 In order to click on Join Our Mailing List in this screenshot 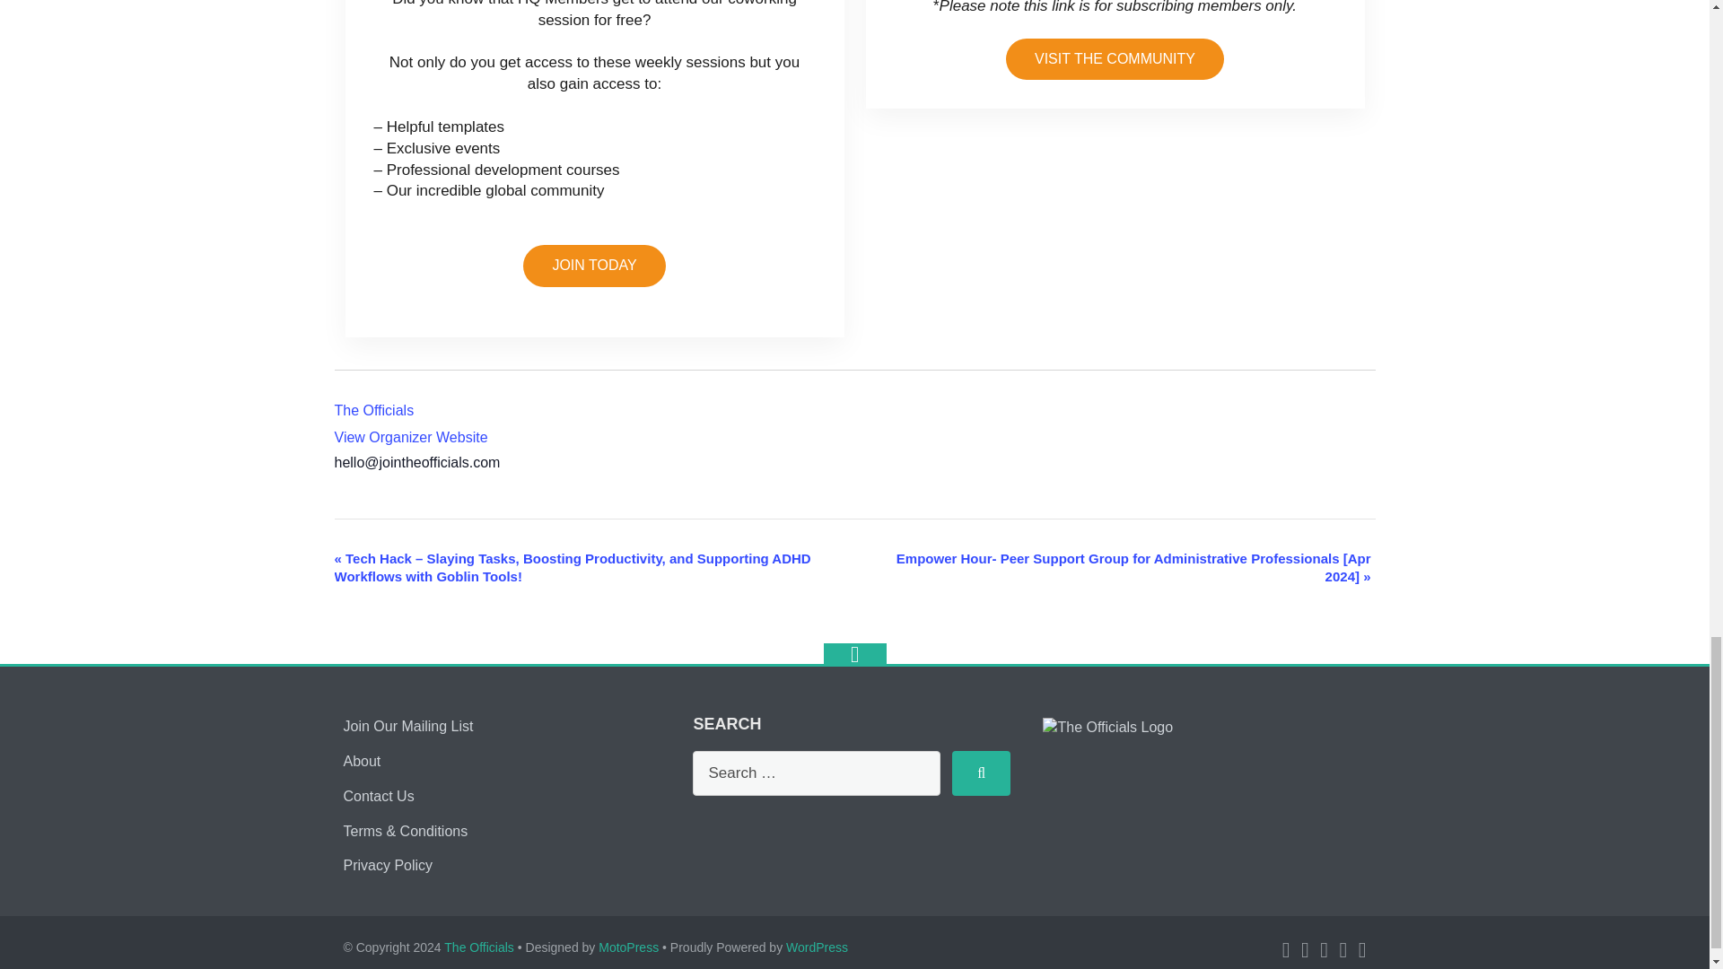, I will do `click(407, 726)`.